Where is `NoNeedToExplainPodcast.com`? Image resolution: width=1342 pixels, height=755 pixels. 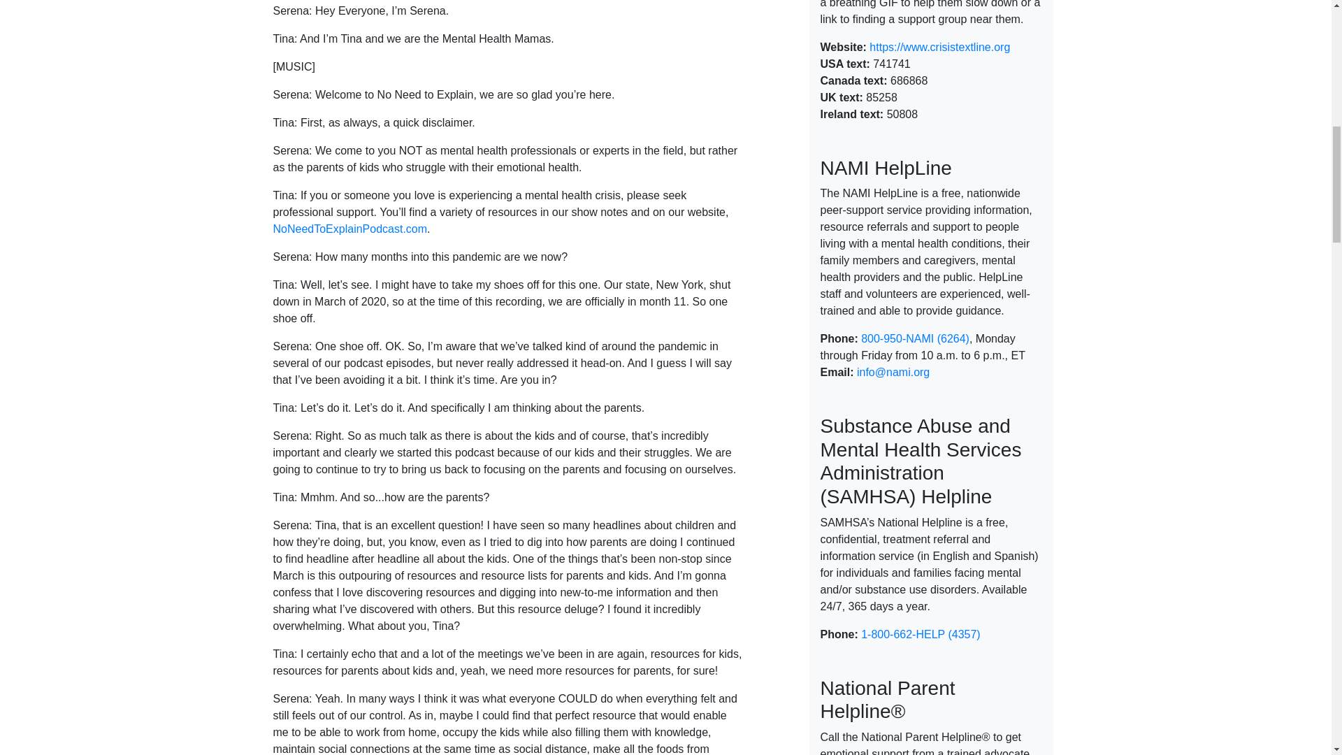
NoNeedToExplainPodcast.com is located at coordinates (349, 228).